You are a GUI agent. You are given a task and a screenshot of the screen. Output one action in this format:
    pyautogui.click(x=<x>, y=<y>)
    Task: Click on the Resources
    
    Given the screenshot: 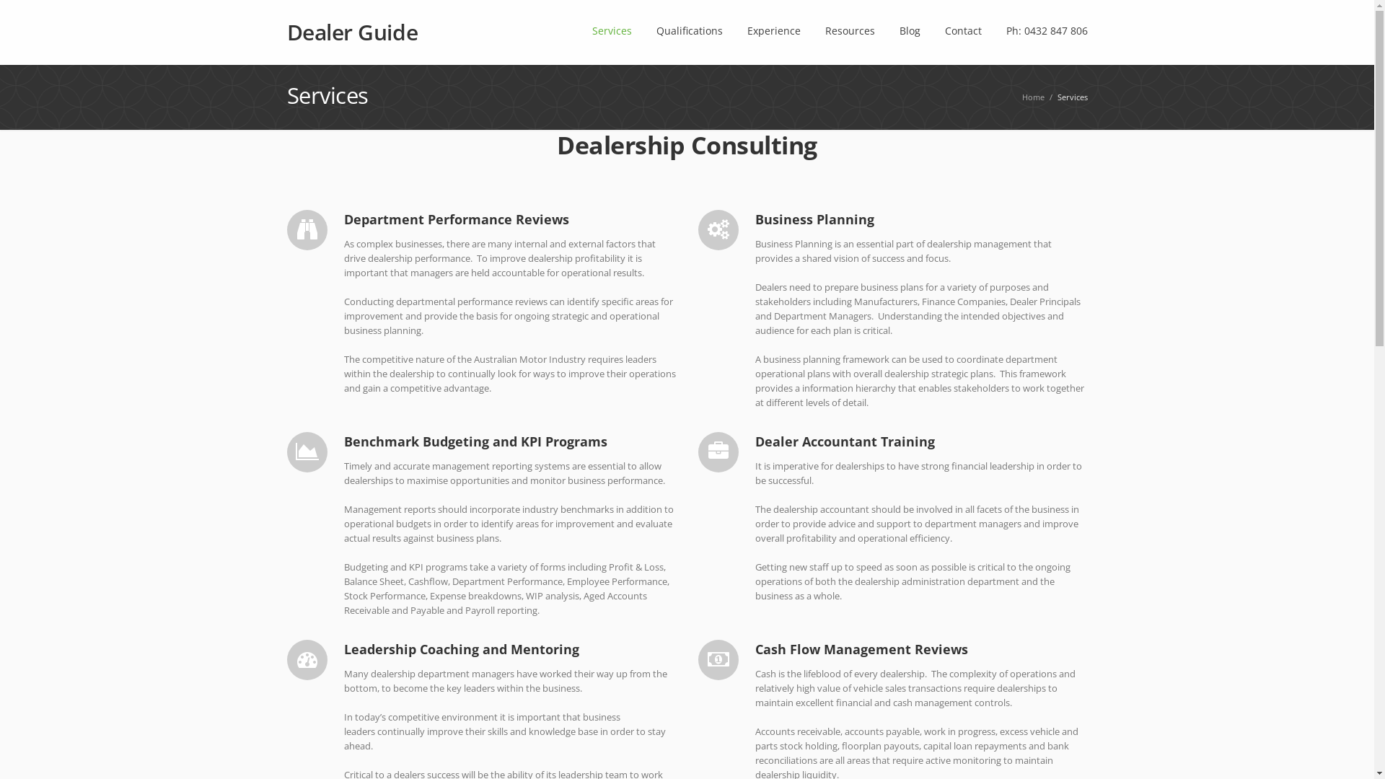 What is the action you would take?
    pyautogui.click(x=850, y=32)
    